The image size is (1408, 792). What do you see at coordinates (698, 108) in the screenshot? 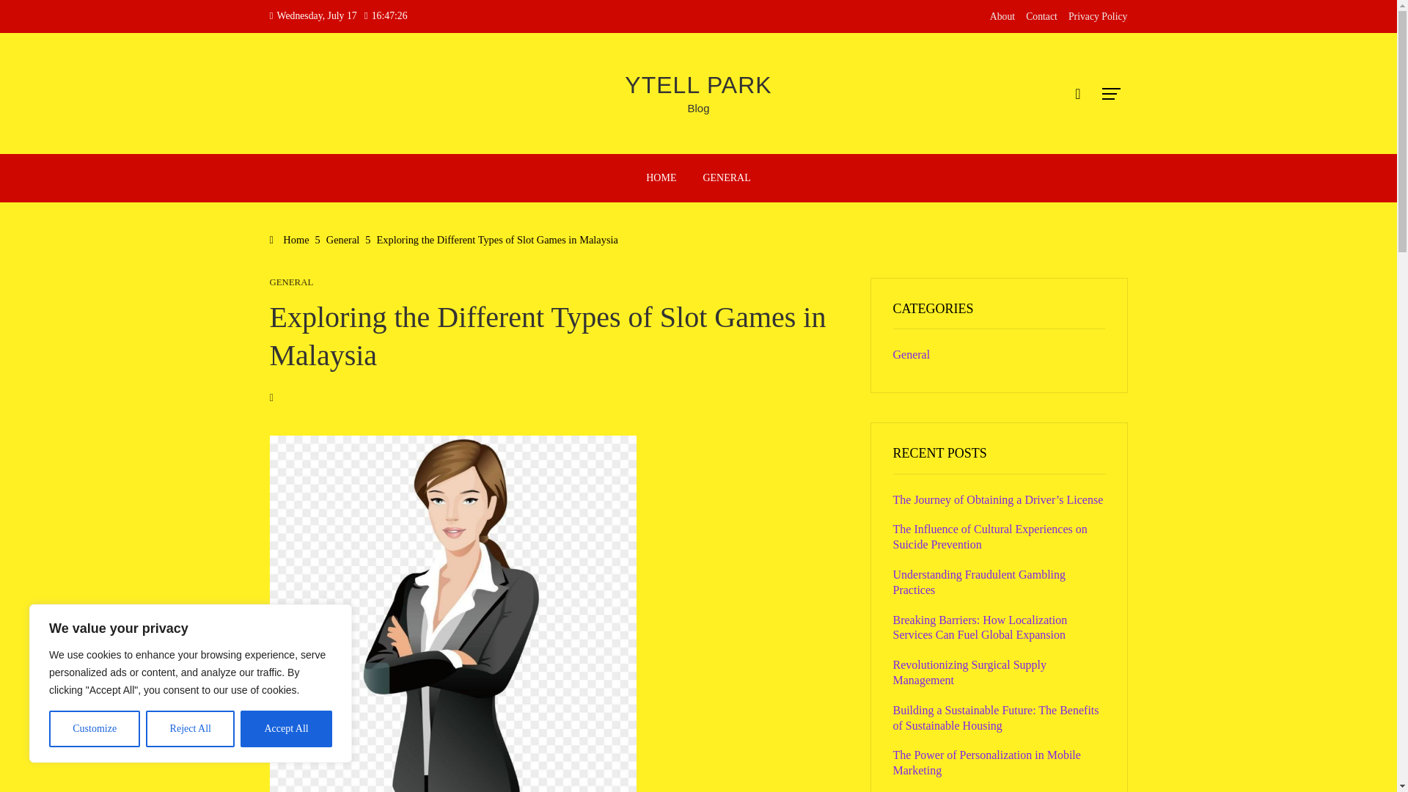
I see `Blog` at bounding box center [698, 108].